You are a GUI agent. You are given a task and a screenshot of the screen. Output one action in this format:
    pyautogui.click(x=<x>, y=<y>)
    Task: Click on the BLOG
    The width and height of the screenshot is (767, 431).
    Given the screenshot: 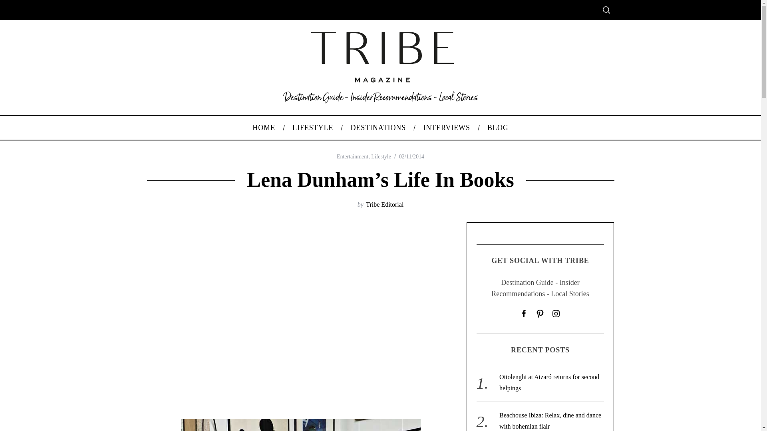 What is the action you would take?
    pyautogui.click(x=498, y=128)
    